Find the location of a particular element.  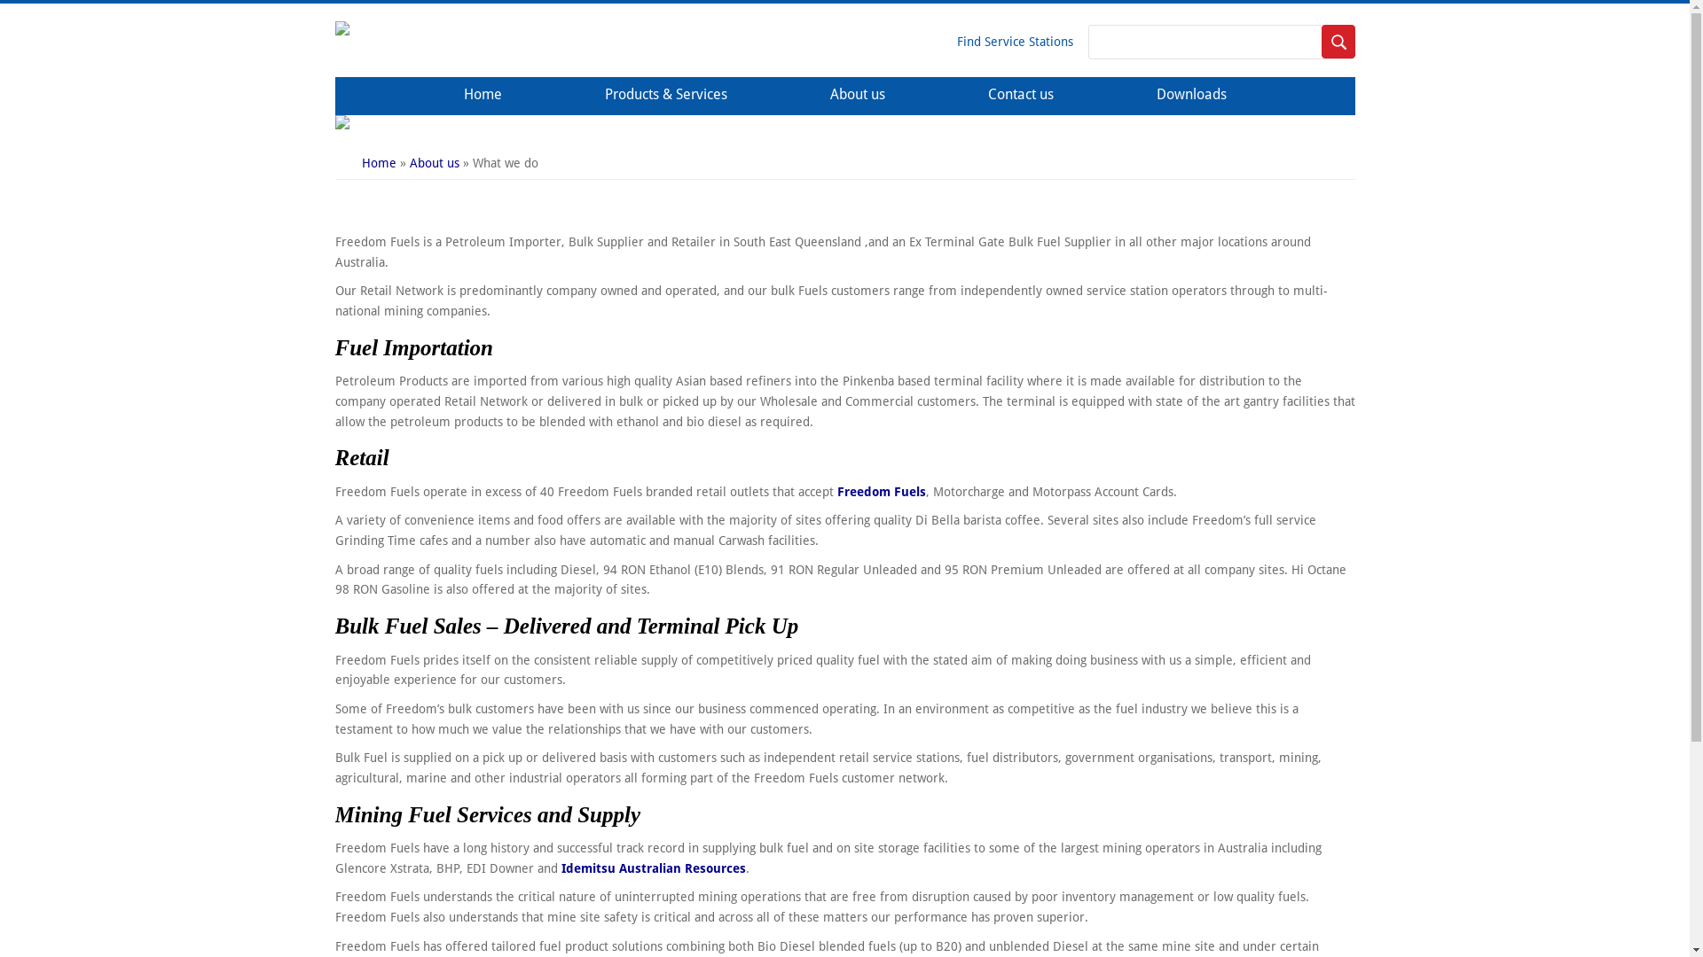

Home is located at coordinates (380, 163).